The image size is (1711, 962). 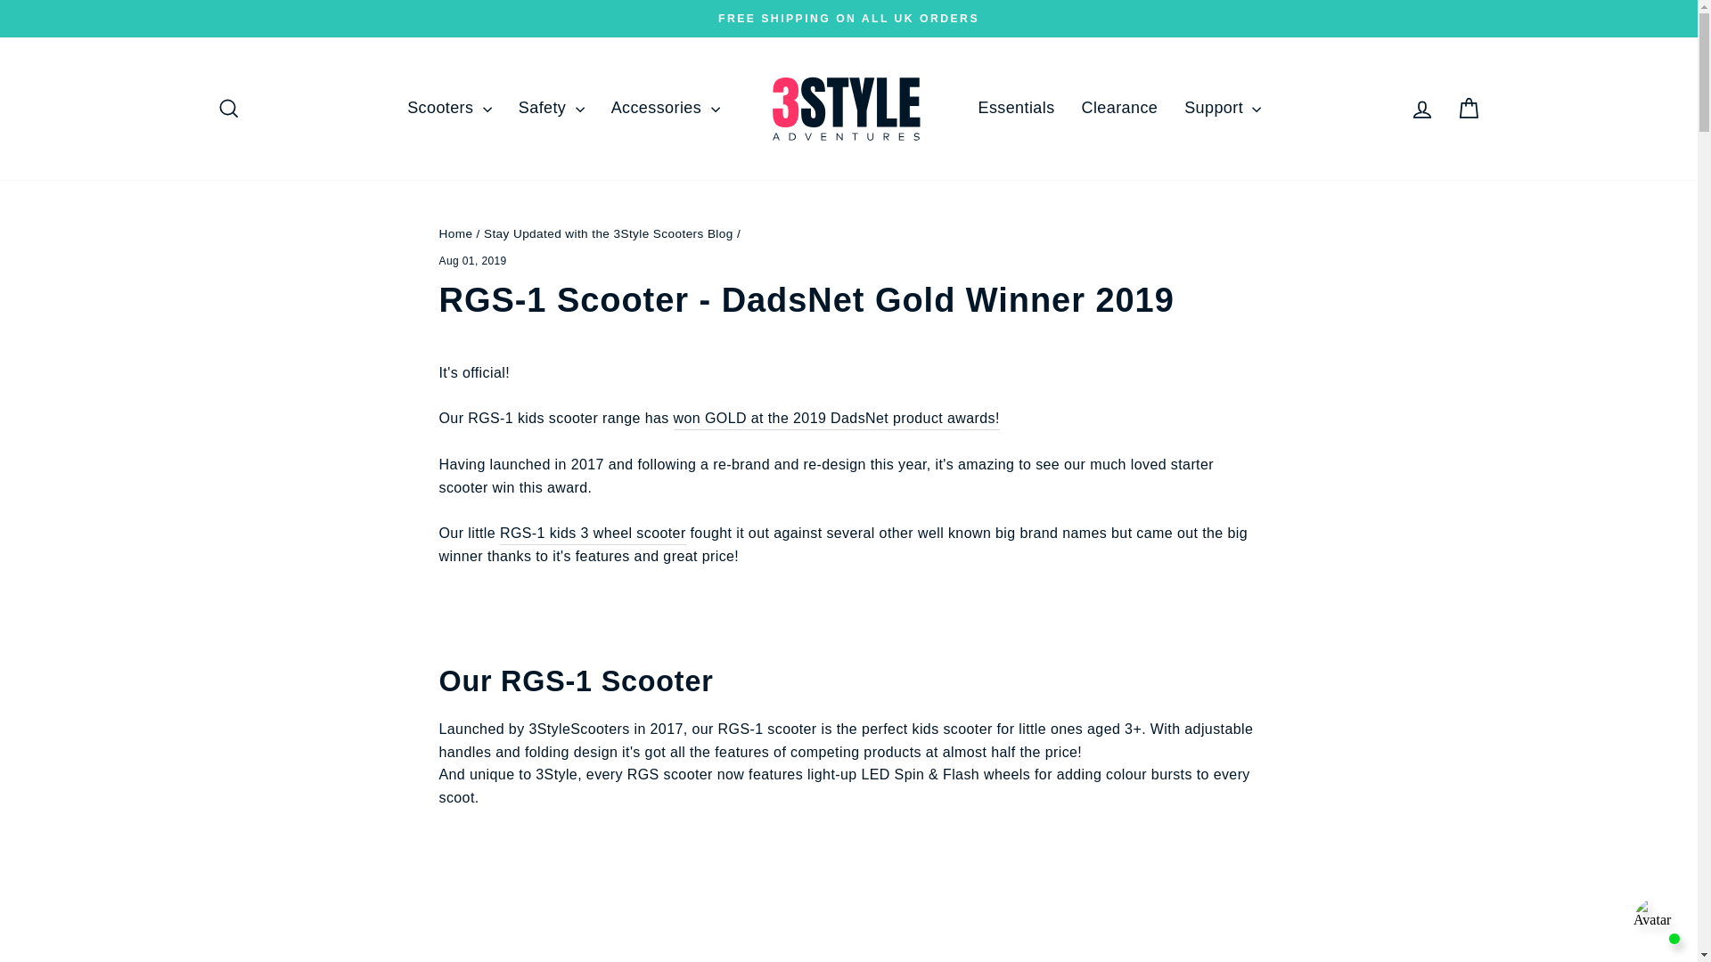 I want to click on Back to the frontpage, so click(x=454, y=233).